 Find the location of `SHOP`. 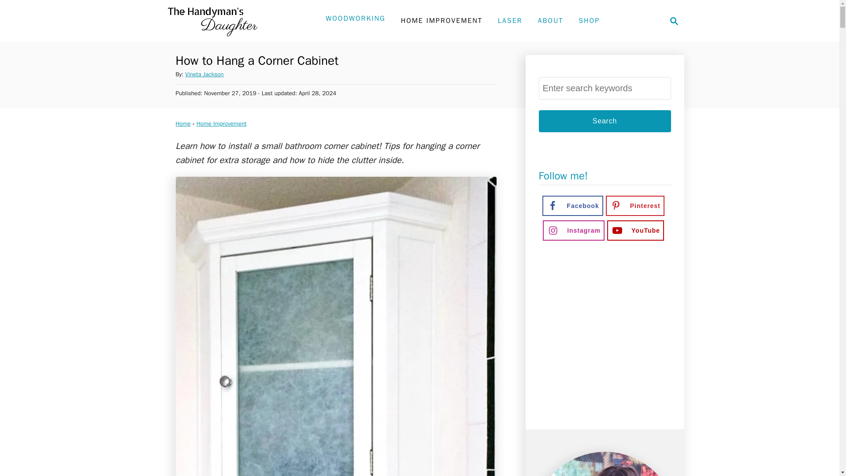

SHOP is located at coordinates (672, 21).